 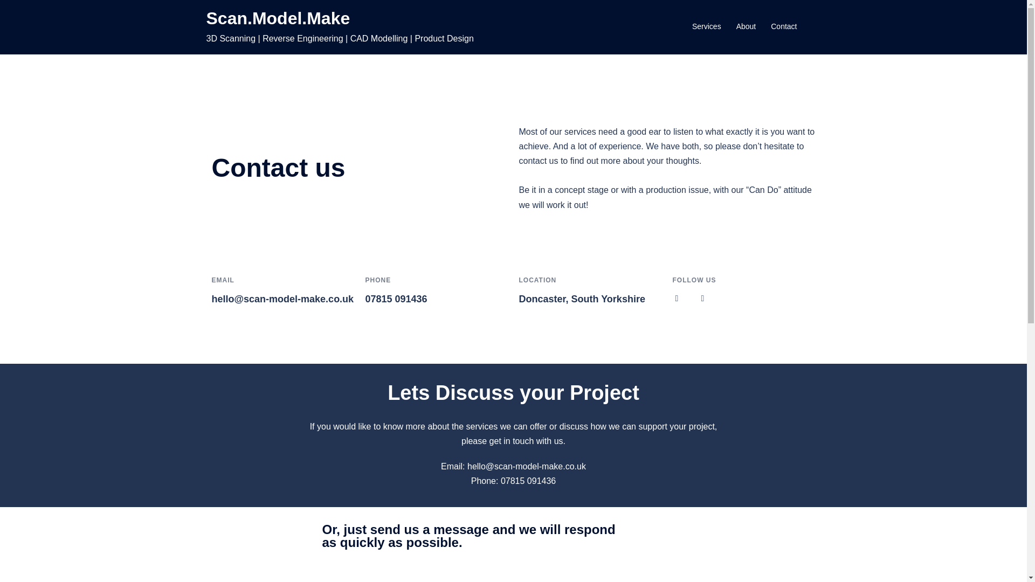 What do you see at coordinates (784, 26) in the screenshot?
I see `Contact` at bounding box center [784, 26].